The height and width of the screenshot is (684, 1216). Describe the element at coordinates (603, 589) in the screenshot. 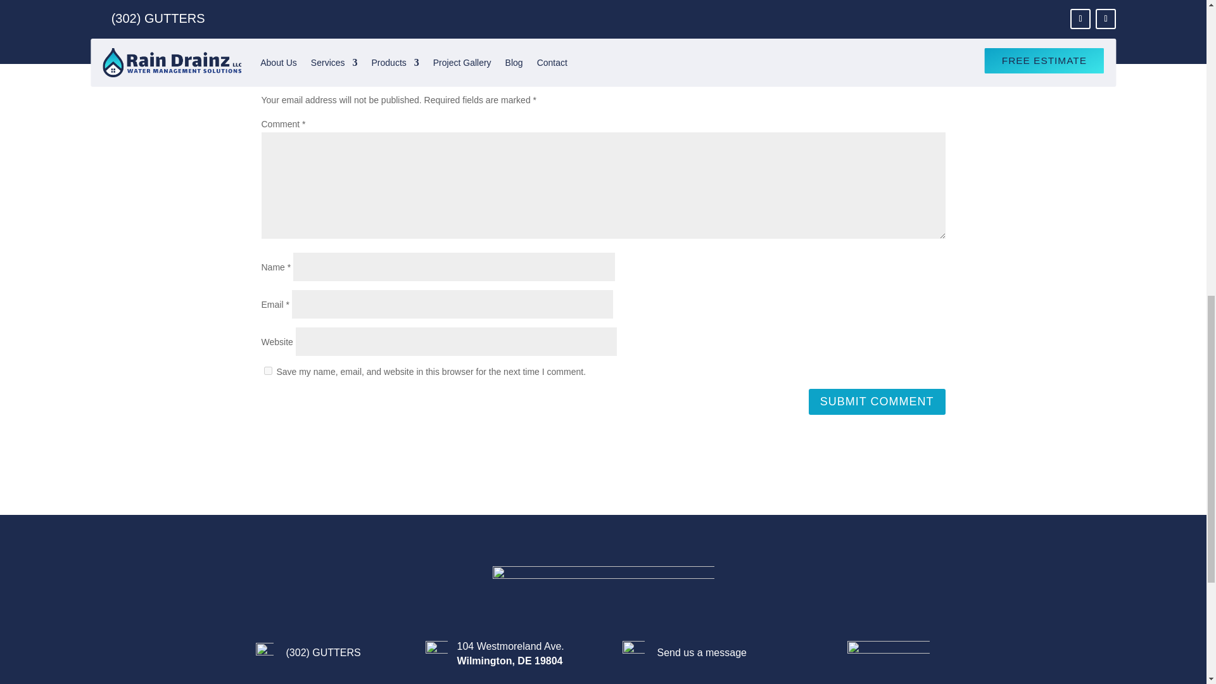

I see `Reverse-logo` at that location.